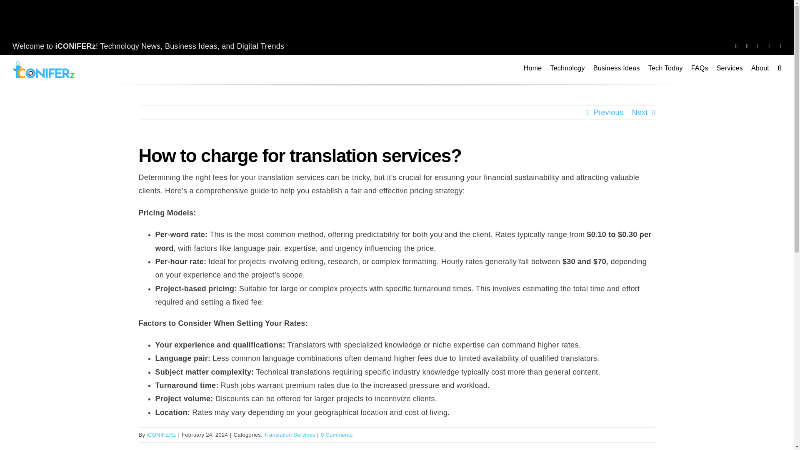 Image resolution: width=800 pixels, height=450 pixels. What do you see at coordinates (608, 112) in the screenshot?
I see `Previous` at bounding box center [608, 112].